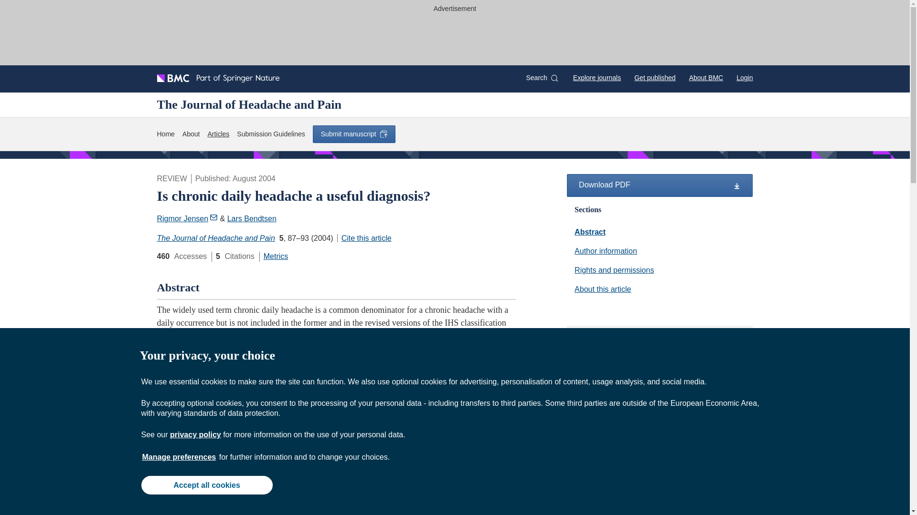  What do you see at coordinates (249, 104) in the screenshot?
I see `The Journal of Headache and Pain` at bounding box center [249, 104].